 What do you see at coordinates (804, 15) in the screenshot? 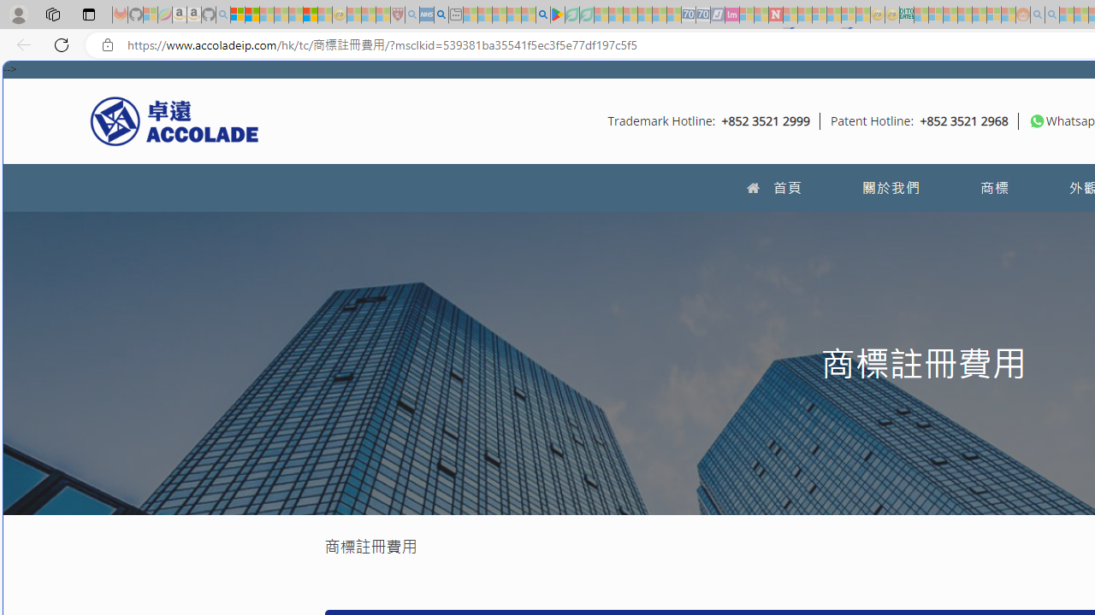
I see `14 Common Myths Debunked By Scientific Facts - Sleeping` at bounding box center [804, 15].